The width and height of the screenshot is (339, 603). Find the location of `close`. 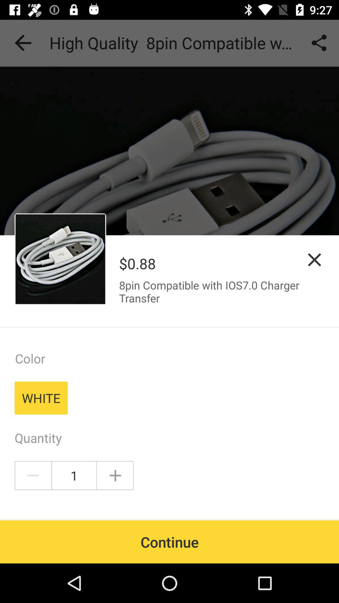

close is located at coordinates (315, 259).